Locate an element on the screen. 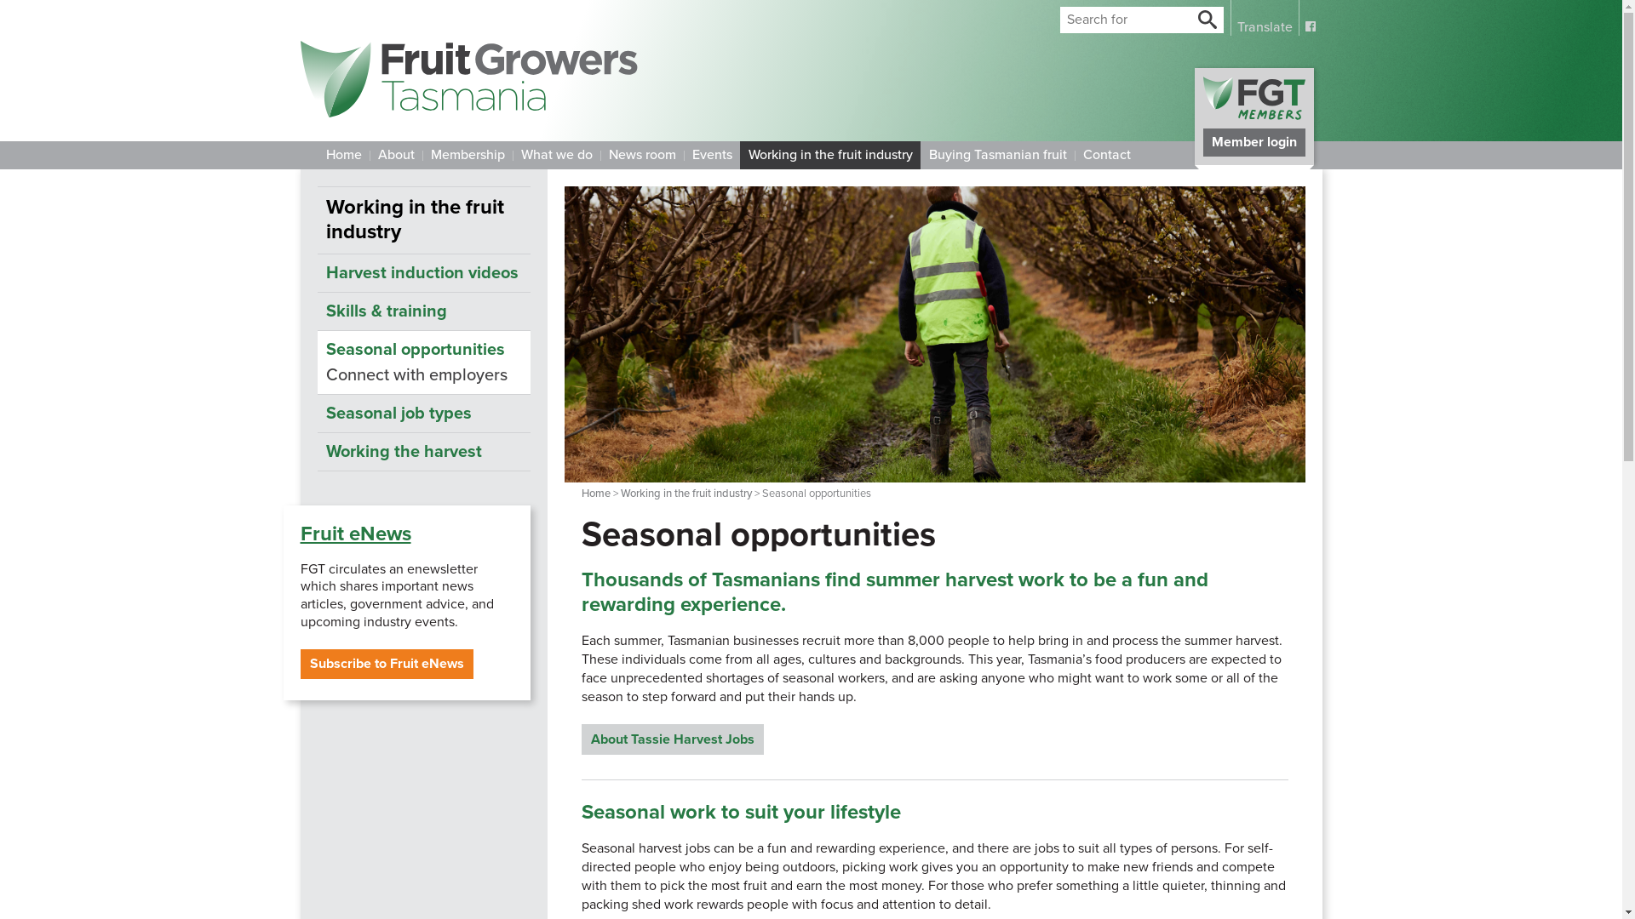 The image size is (1635, 919). About is located at coordinates (396, 155).